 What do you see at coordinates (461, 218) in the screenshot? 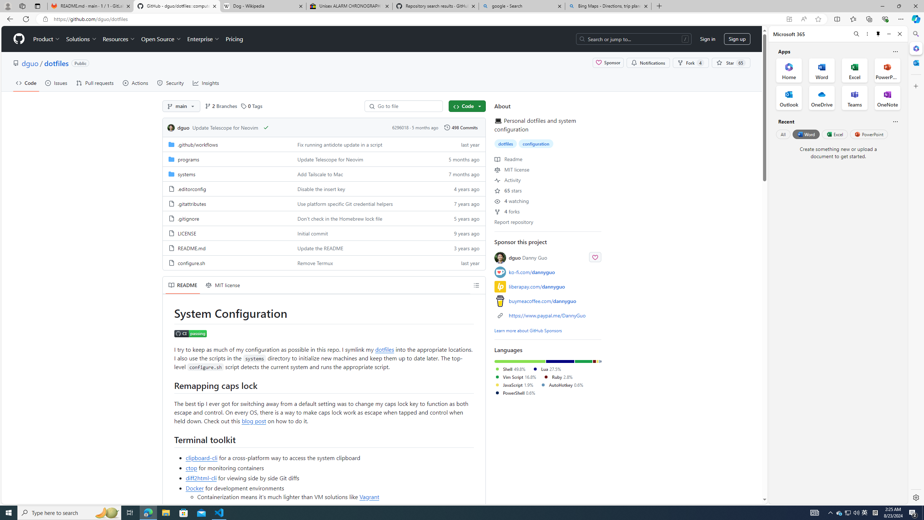
I see `5 years ago` at bounding box center [461, 218].